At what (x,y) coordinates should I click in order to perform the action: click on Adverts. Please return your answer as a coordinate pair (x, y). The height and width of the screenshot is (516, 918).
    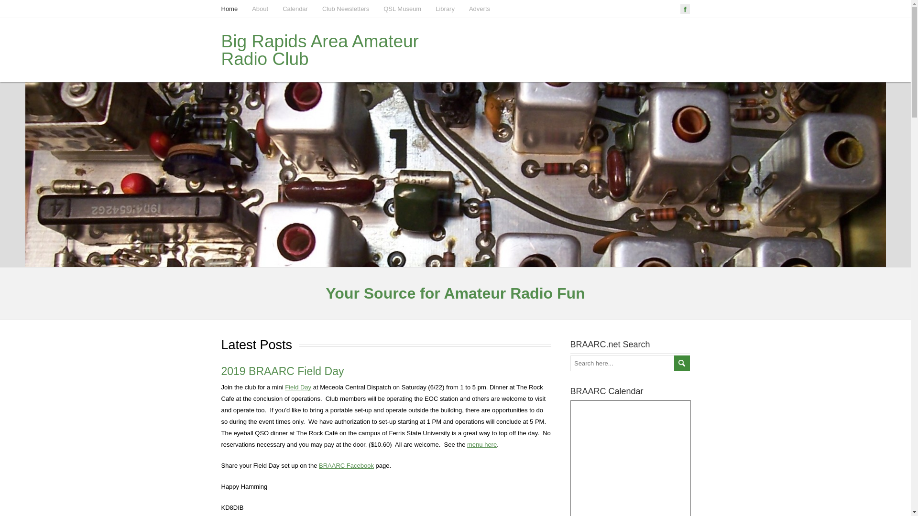
    Looking at the image, I should click on (480, 9).